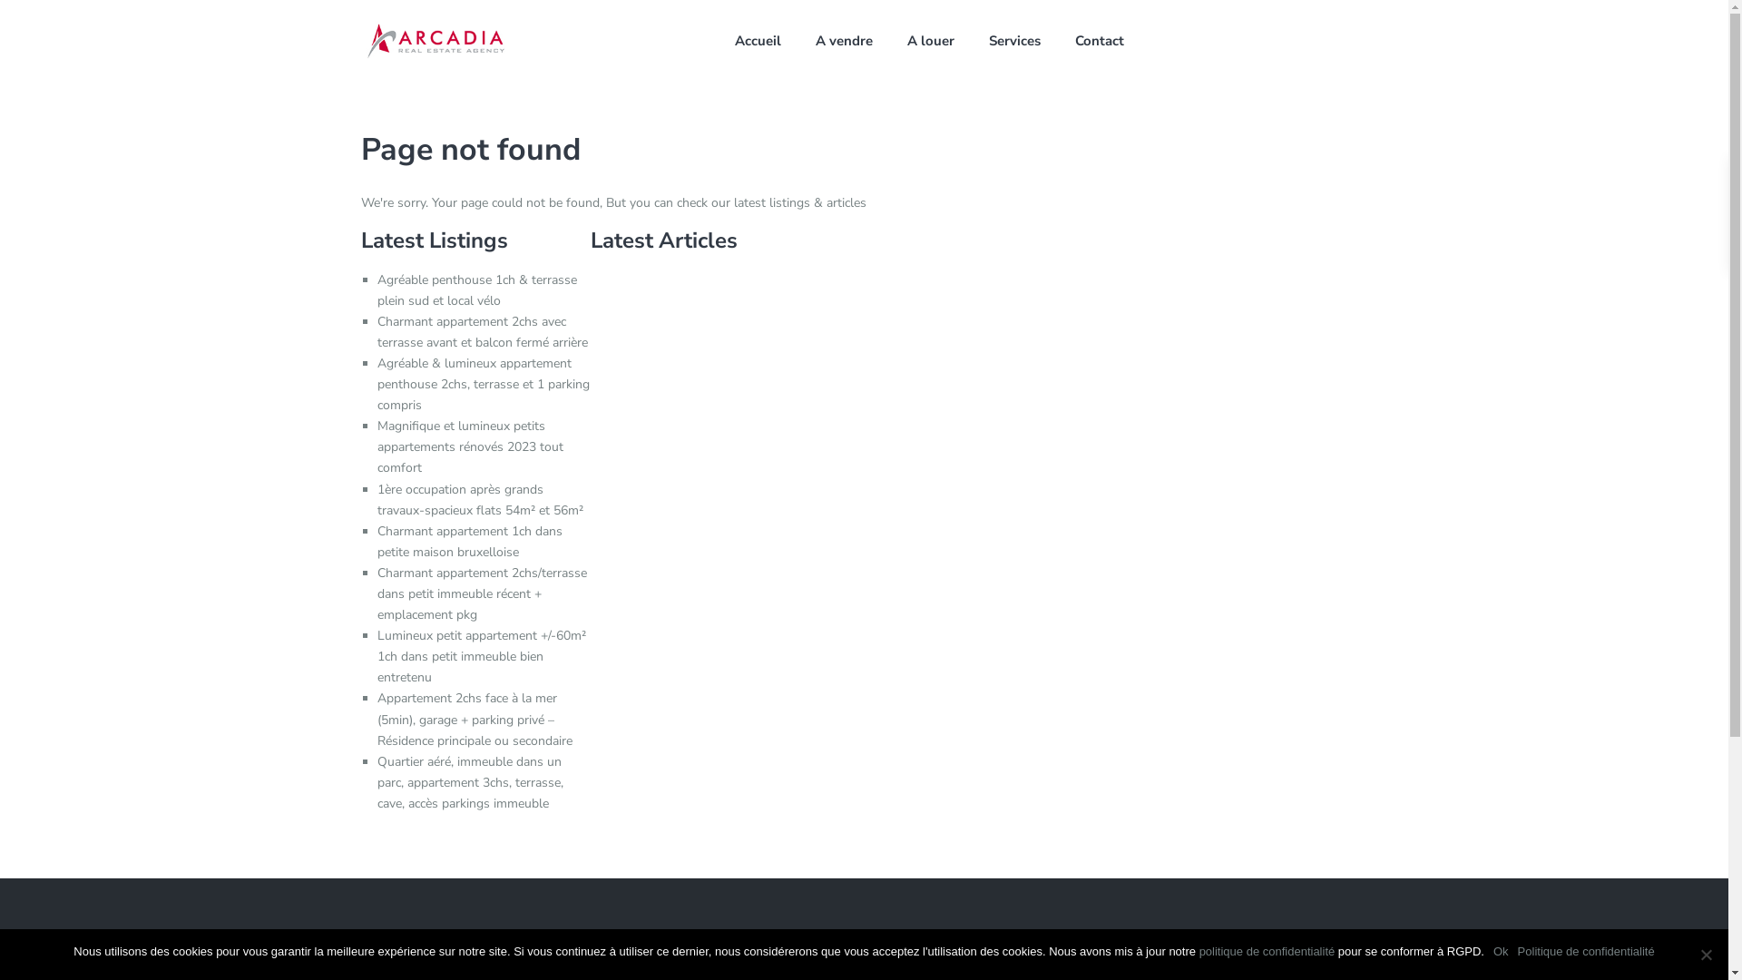  Describe the element at coordinates (1014, 41) in the screenshot. I see `Services` at that location.